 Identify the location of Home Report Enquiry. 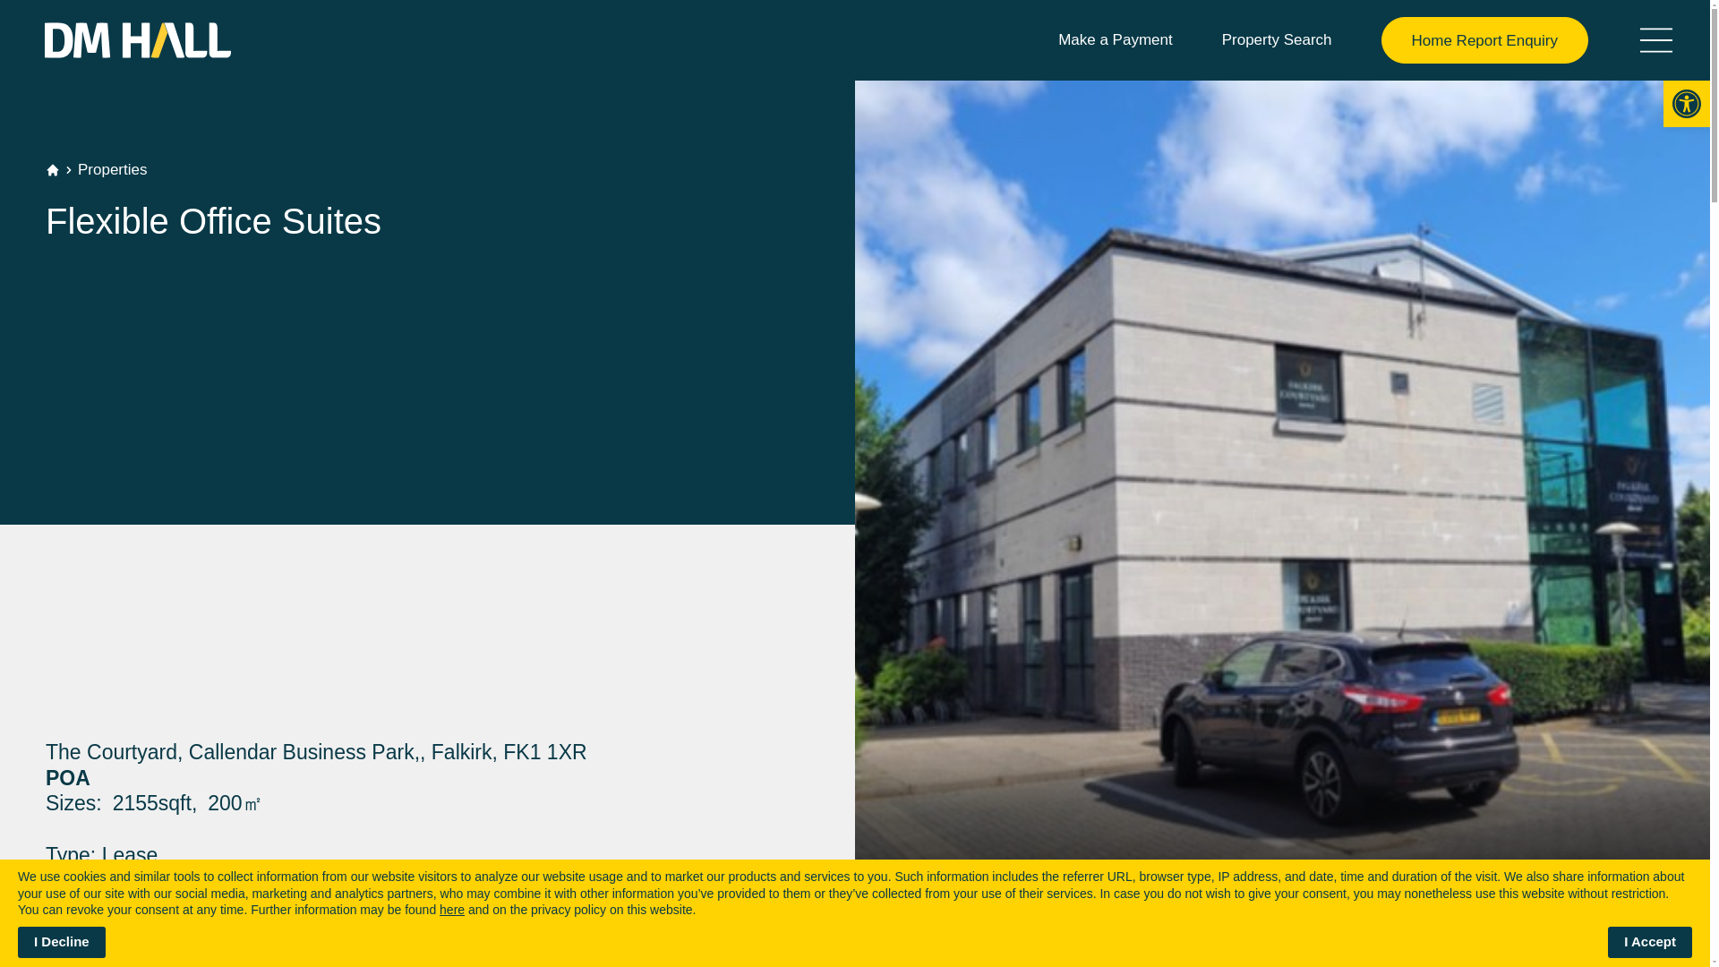
(1484, 40).